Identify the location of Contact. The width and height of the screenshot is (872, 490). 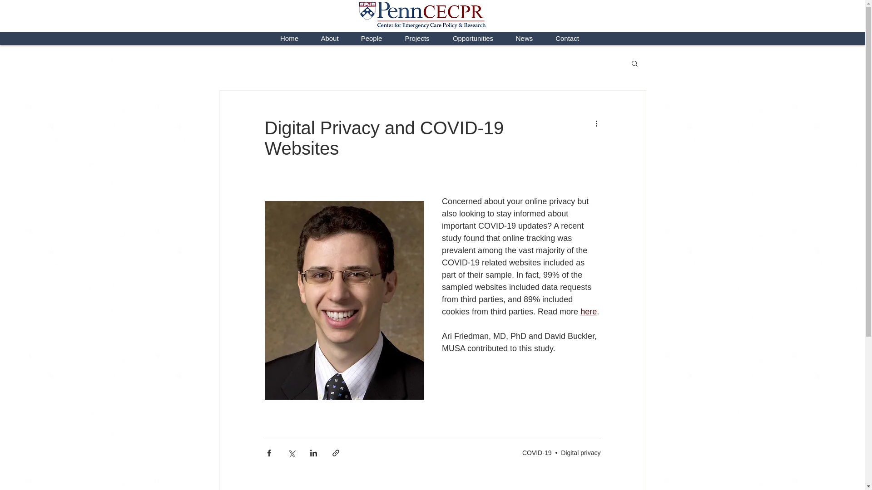
(568, 38).